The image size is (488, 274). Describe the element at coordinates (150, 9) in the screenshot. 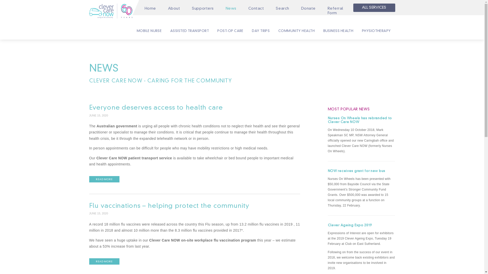

I see `Home` at that location.